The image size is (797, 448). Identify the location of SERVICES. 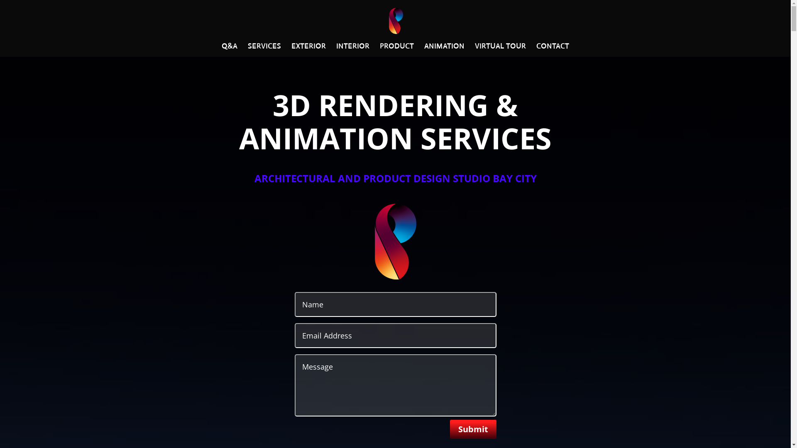
(264, 50).